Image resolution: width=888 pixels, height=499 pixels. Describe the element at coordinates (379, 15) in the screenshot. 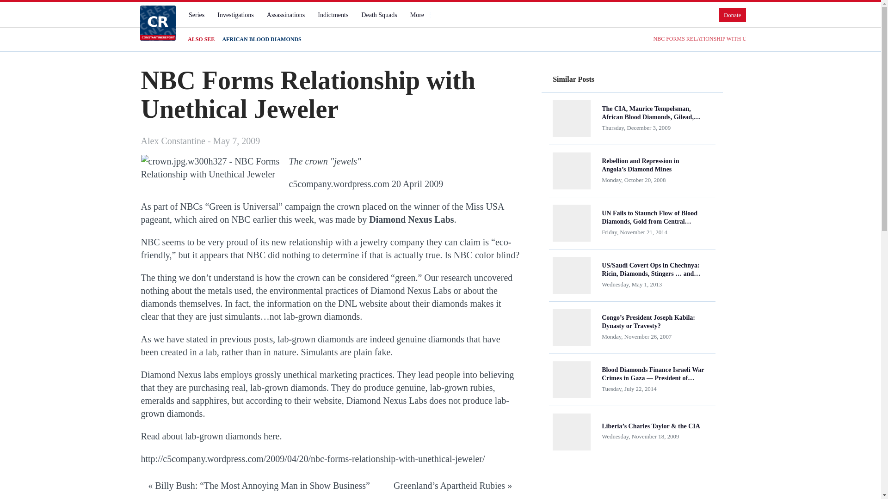

I see `Death Squads` at that location.